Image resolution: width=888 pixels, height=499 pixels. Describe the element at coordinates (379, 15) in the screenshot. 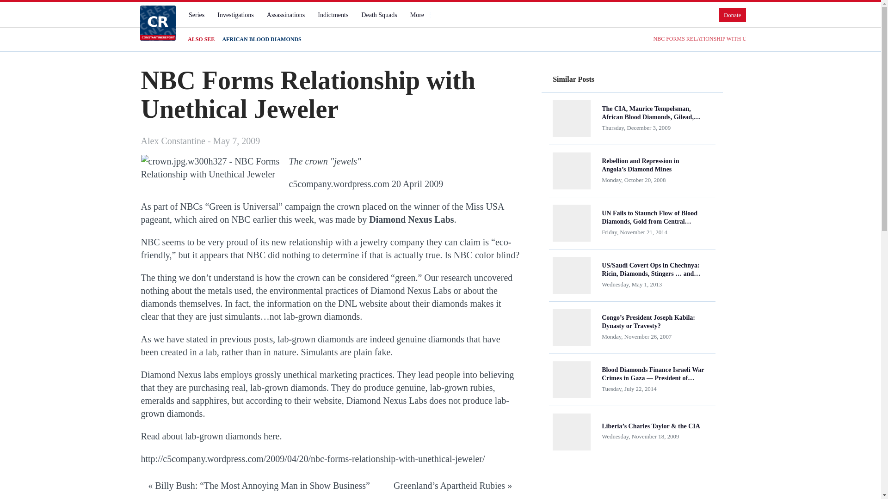

I see `Death Squads` at that location.